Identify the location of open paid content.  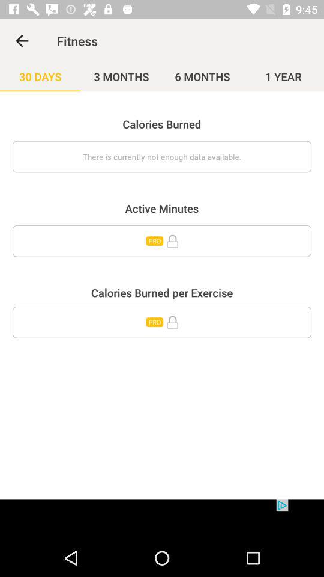
(162, 322).